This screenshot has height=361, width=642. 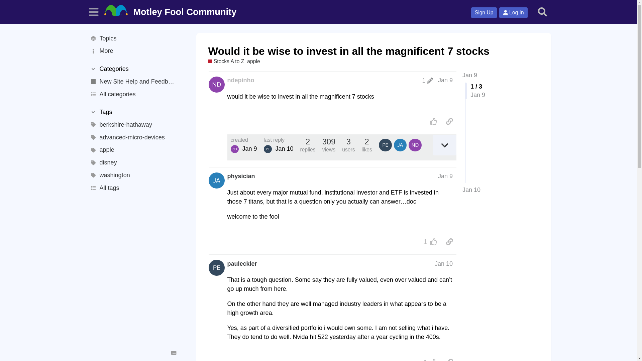 I want to click on ndepinho, so click(x=241, y=80).